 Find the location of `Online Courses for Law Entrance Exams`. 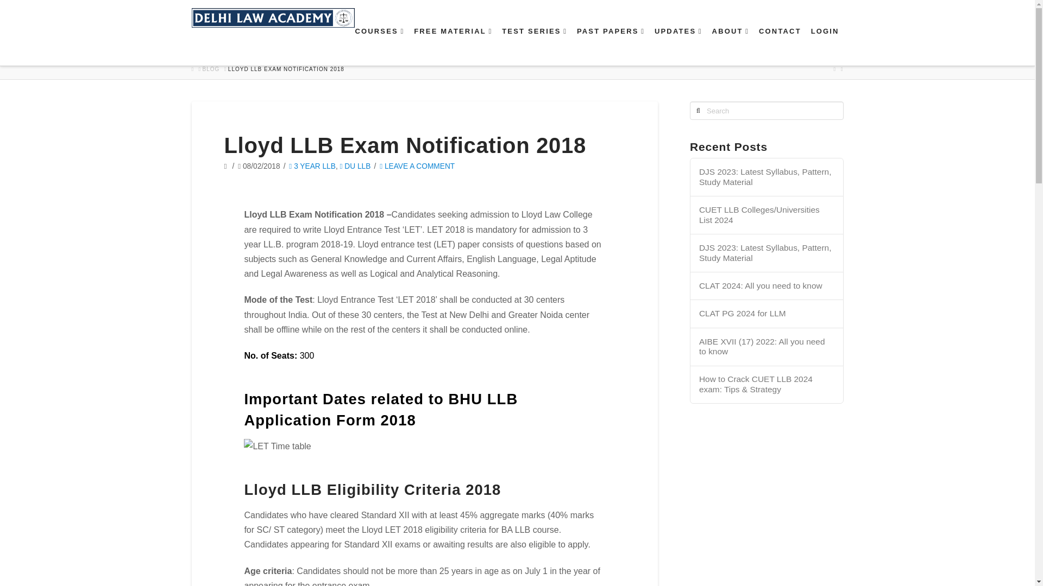

Online Courses for Law Entrance Exams is located at coordinates (379, 46).